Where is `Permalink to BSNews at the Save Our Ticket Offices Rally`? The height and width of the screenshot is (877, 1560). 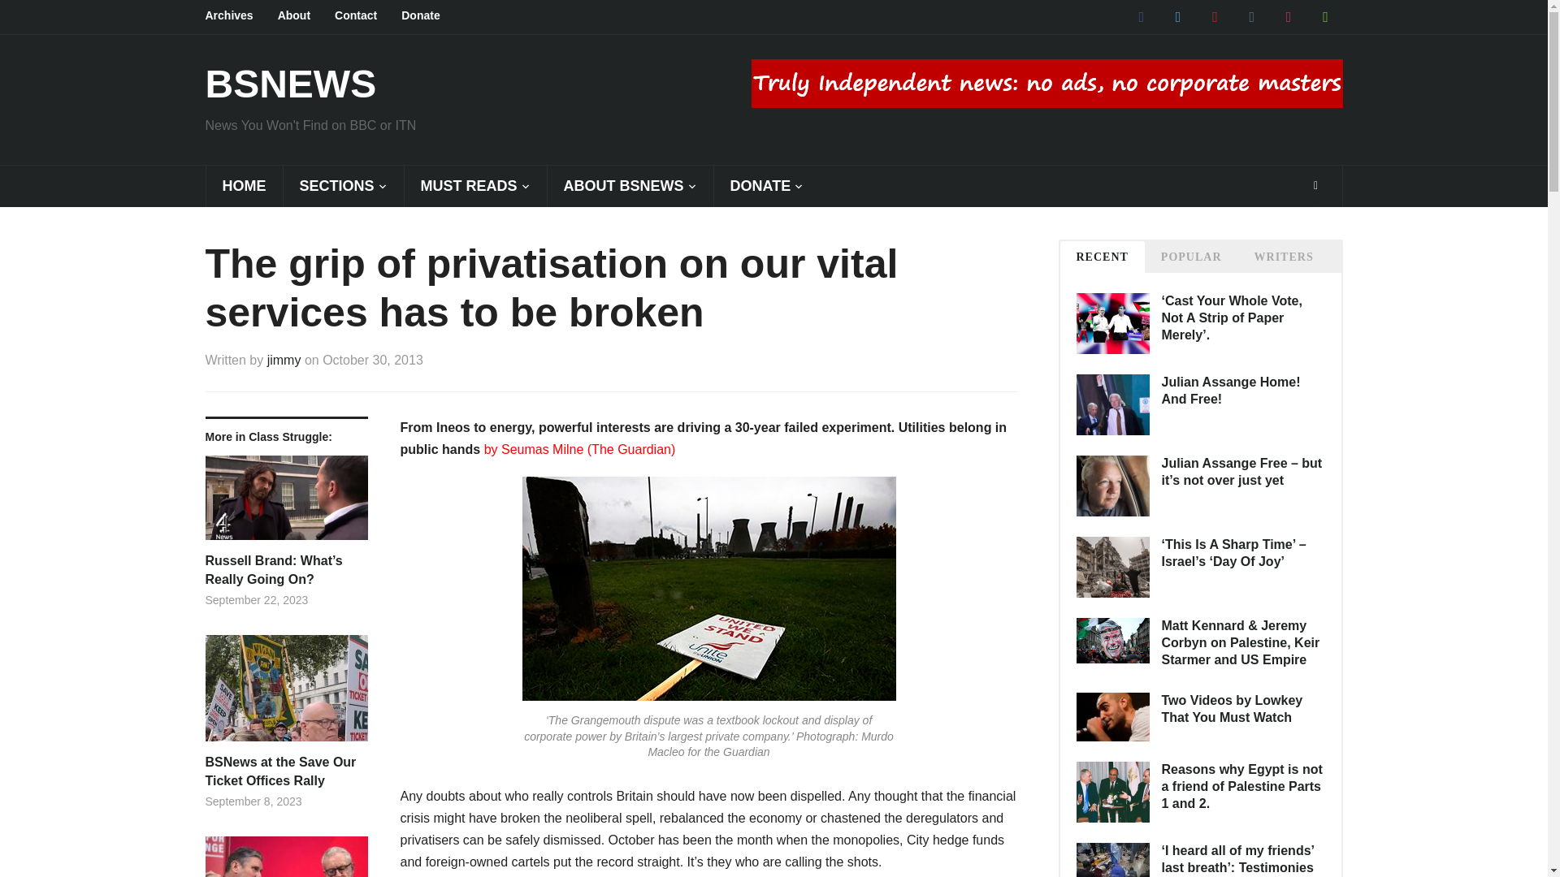 Permalink to BSNews at the Save Our Ticket Offices Rally is located at coordinates (285, 693).